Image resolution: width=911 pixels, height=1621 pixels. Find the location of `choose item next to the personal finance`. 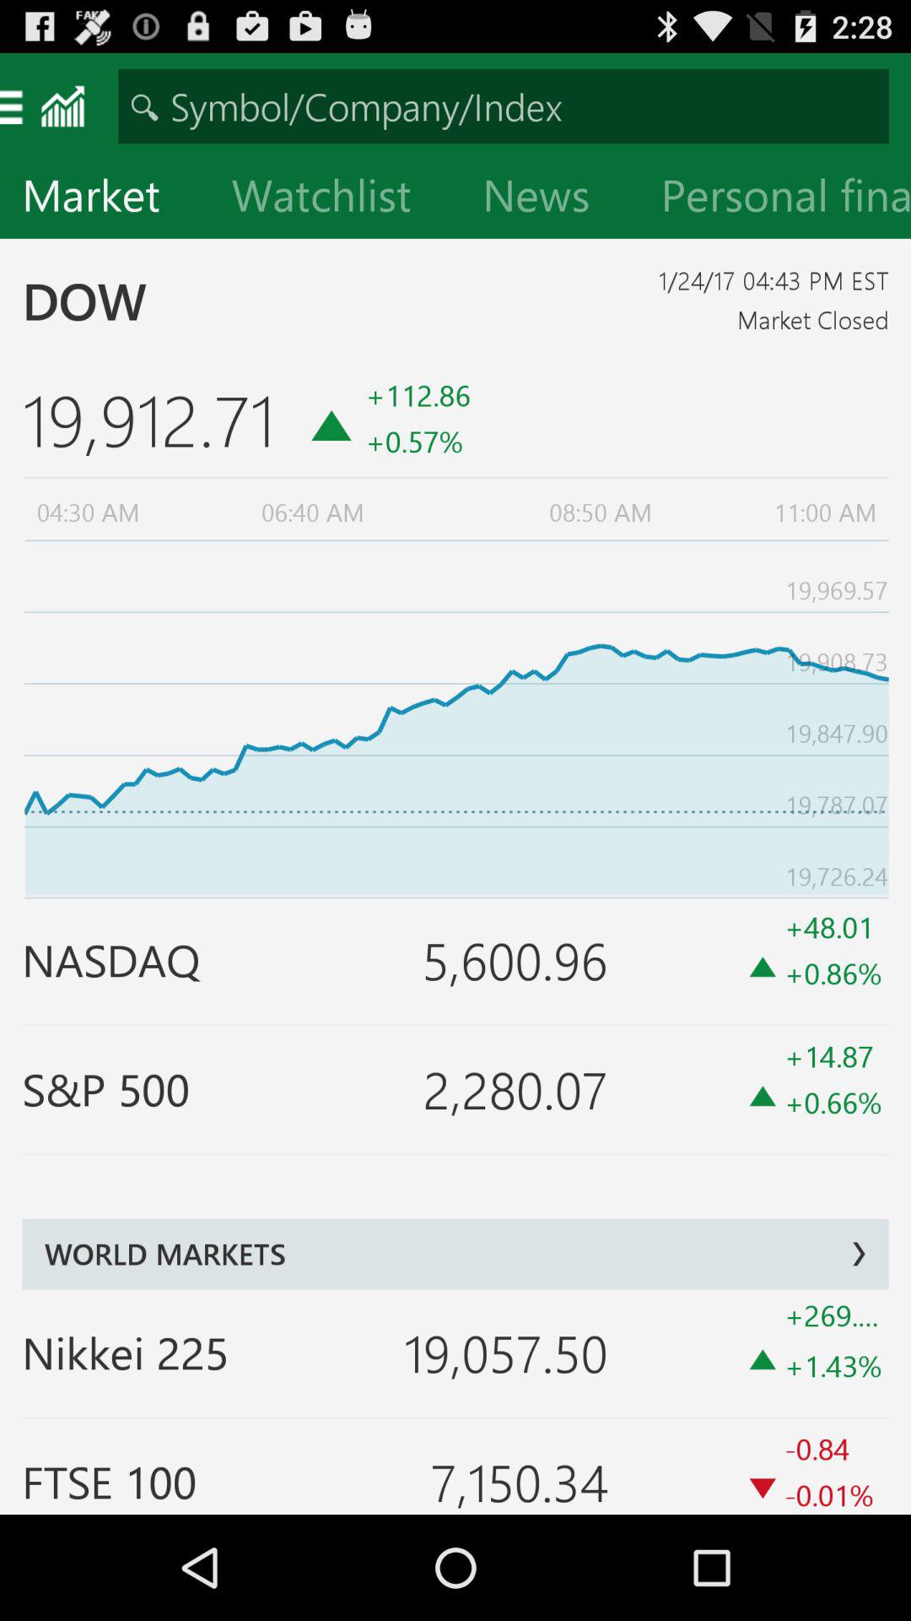

choose item next to the personal finance is located at coordinates (550, 199).